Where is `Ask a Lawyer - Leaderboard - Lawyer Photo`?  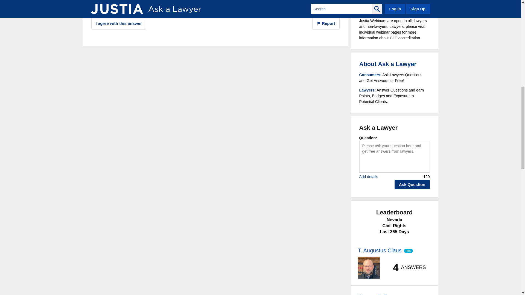 Ask a Lawyer - Leaderboard - Lawyer Photo is located at coordinates (369, 267).